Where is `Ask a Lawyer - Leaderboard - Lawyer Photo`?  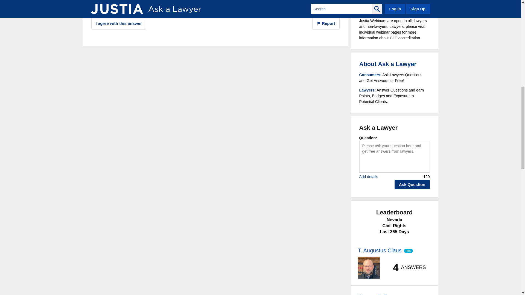 Ask a Lawyer - Leaderboard - Lawyer Photo is located at coordinates (369, 267).